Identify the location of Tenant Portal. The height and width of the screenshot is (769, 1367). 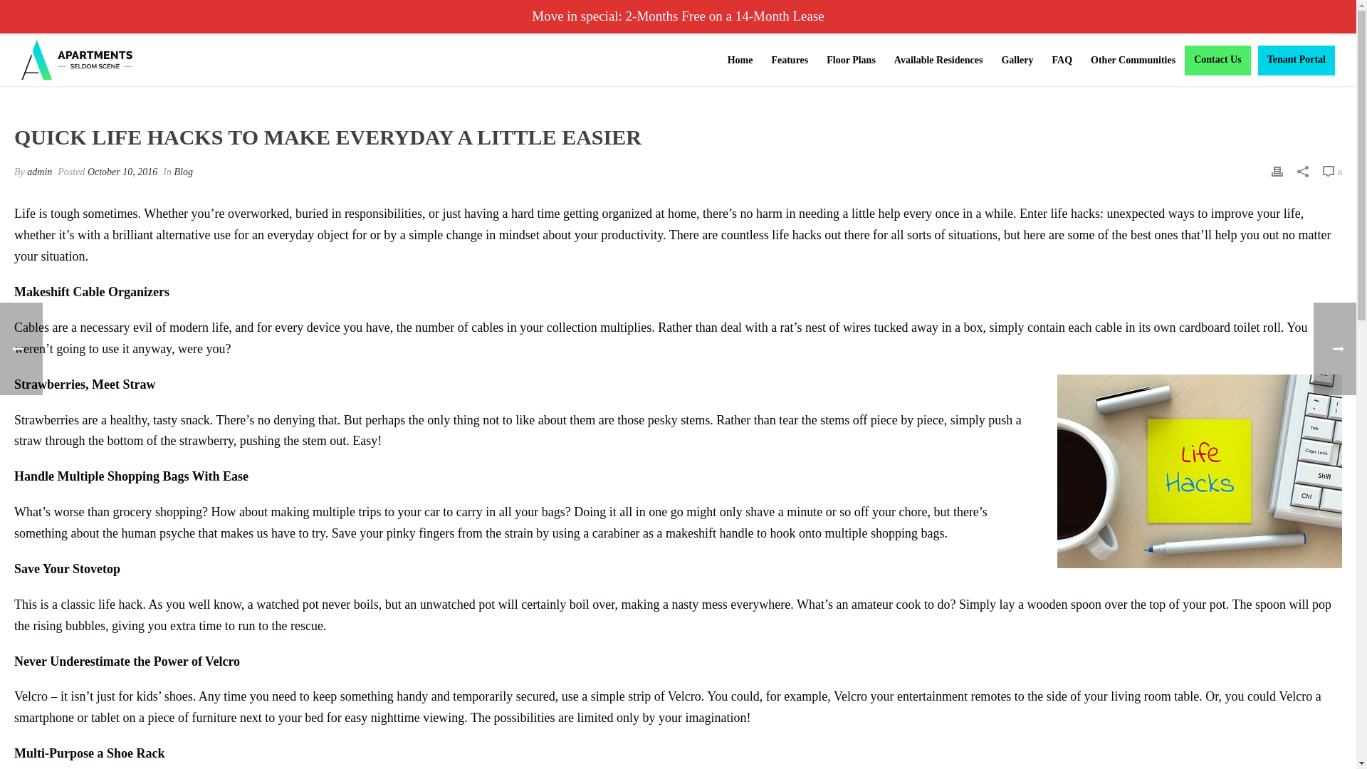
(1296, 70).